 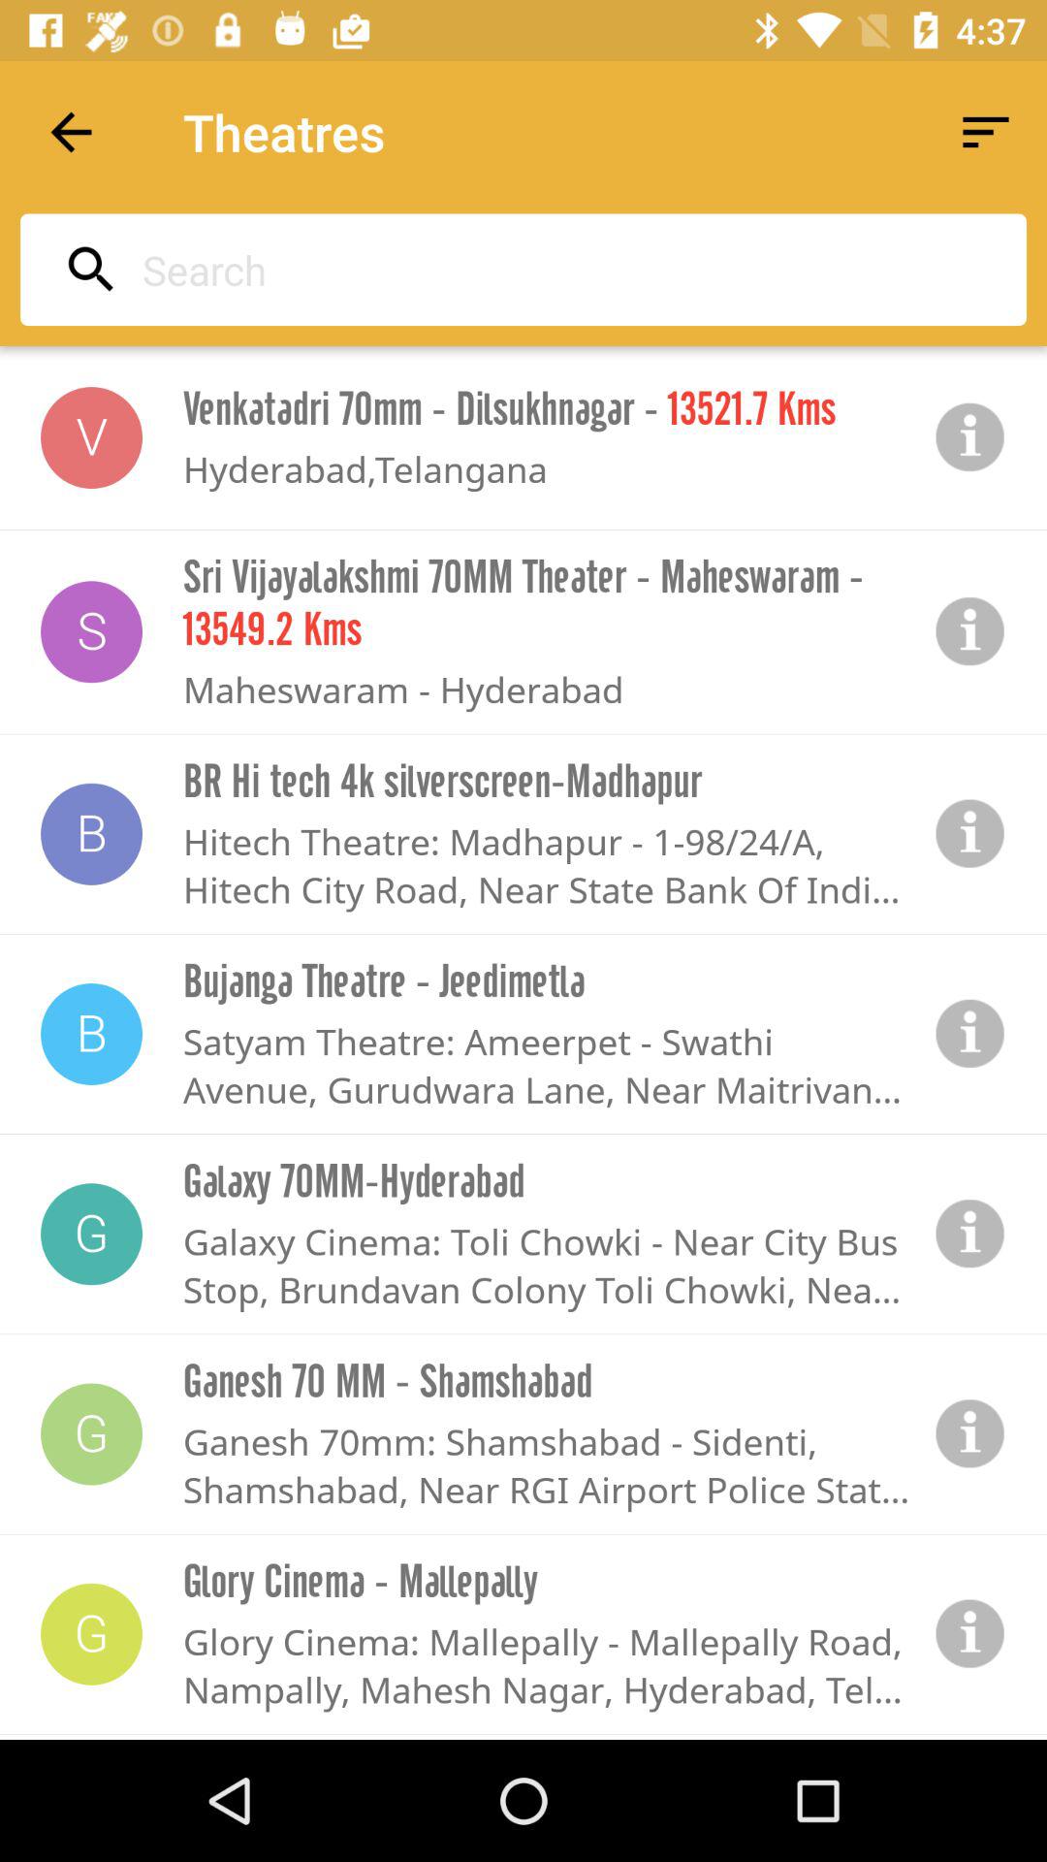 I want to click on more information on bujanga theatre, so click(x=970, y=1034).